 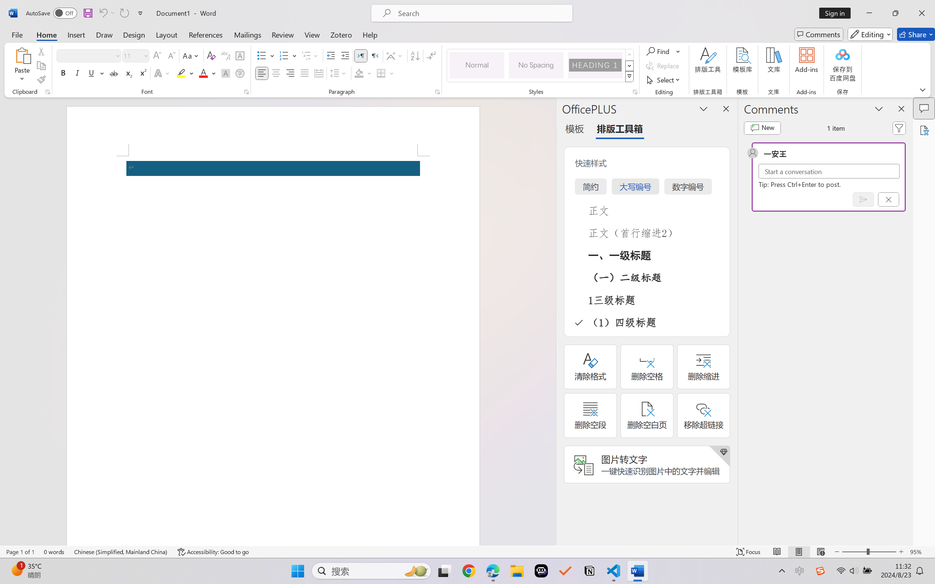 I want to click on Left-to-Right, so click(x=361, y=55).